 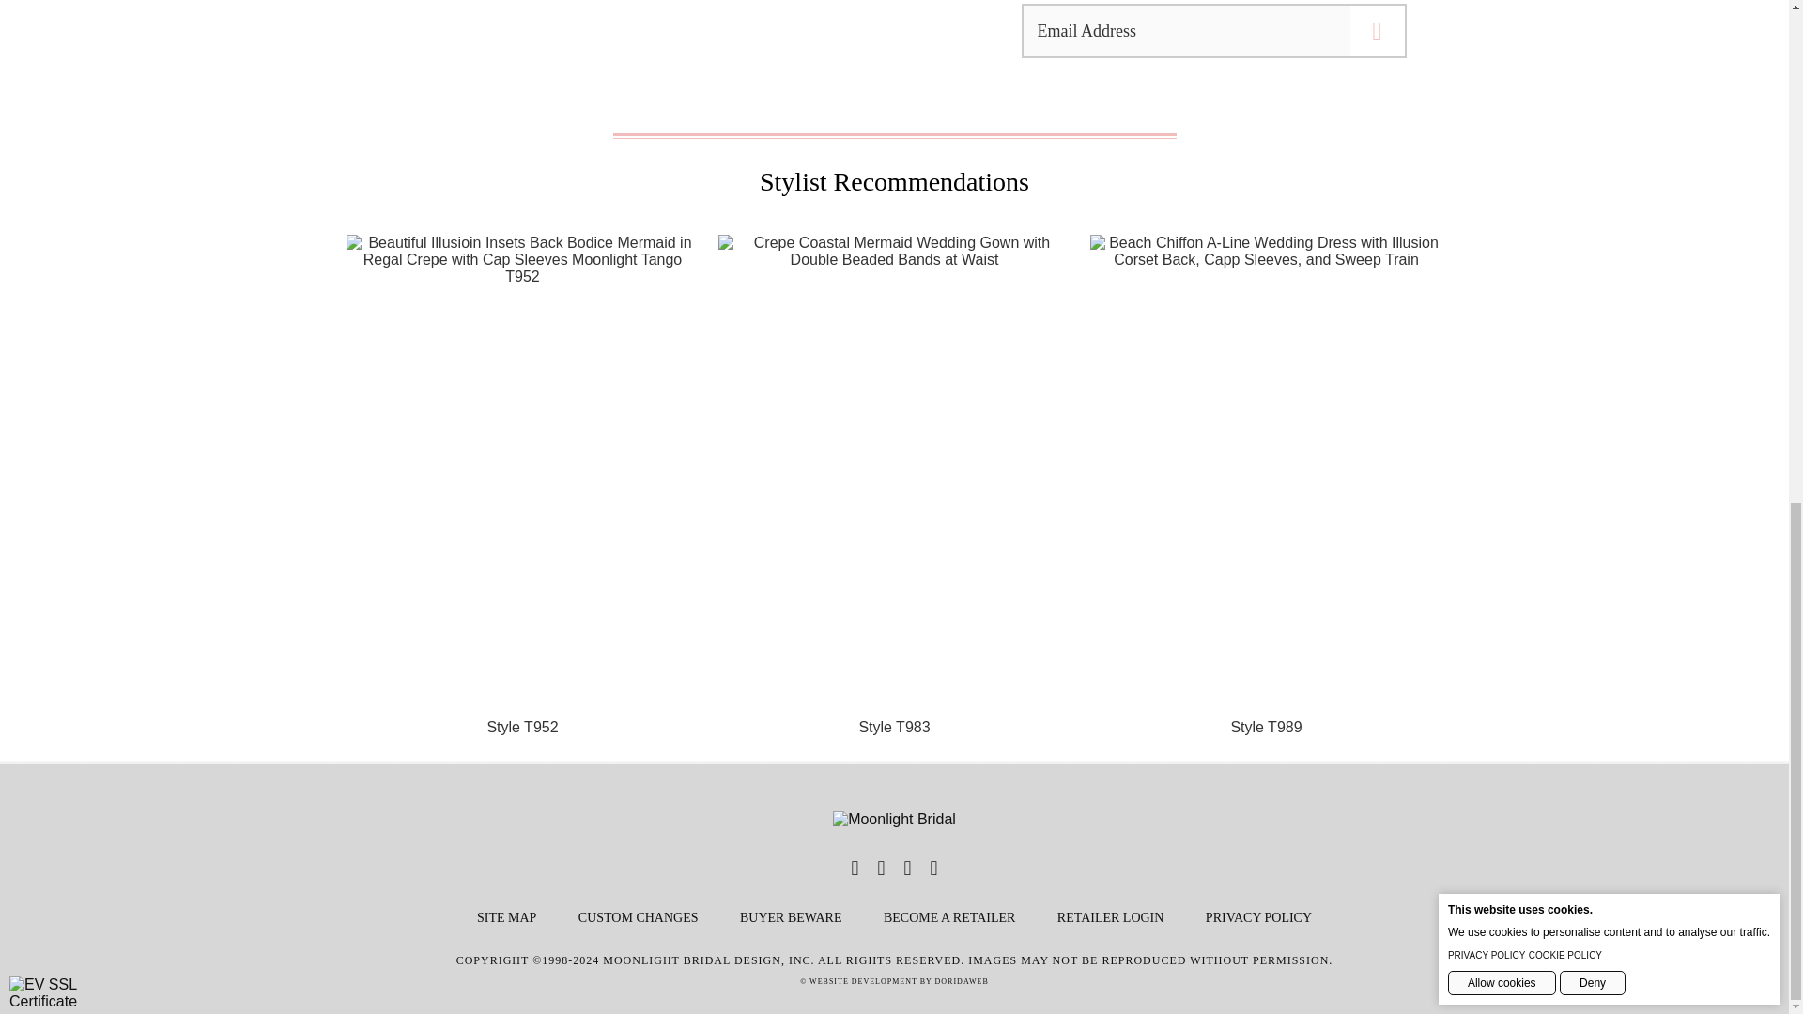 I want to click on Moonlight Bridal, so click(x=894, y=820).